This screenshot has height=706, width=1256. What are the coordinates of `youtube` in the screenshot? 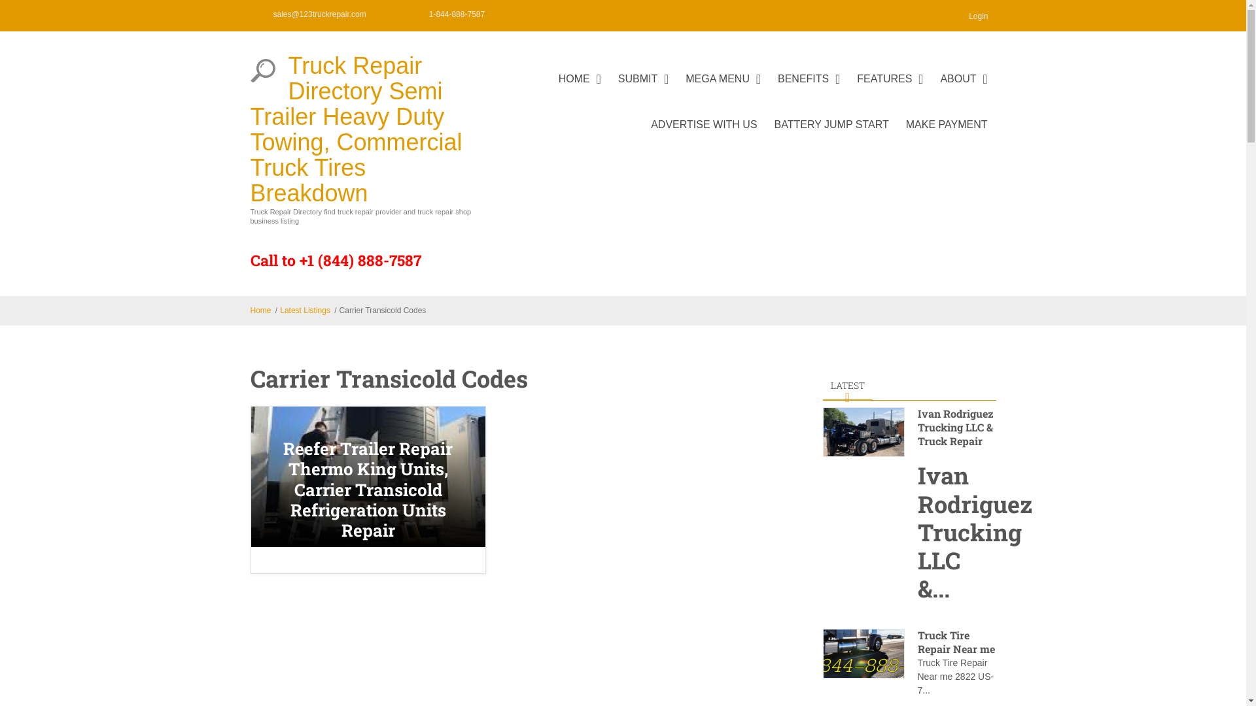 It's located at (657, 14).